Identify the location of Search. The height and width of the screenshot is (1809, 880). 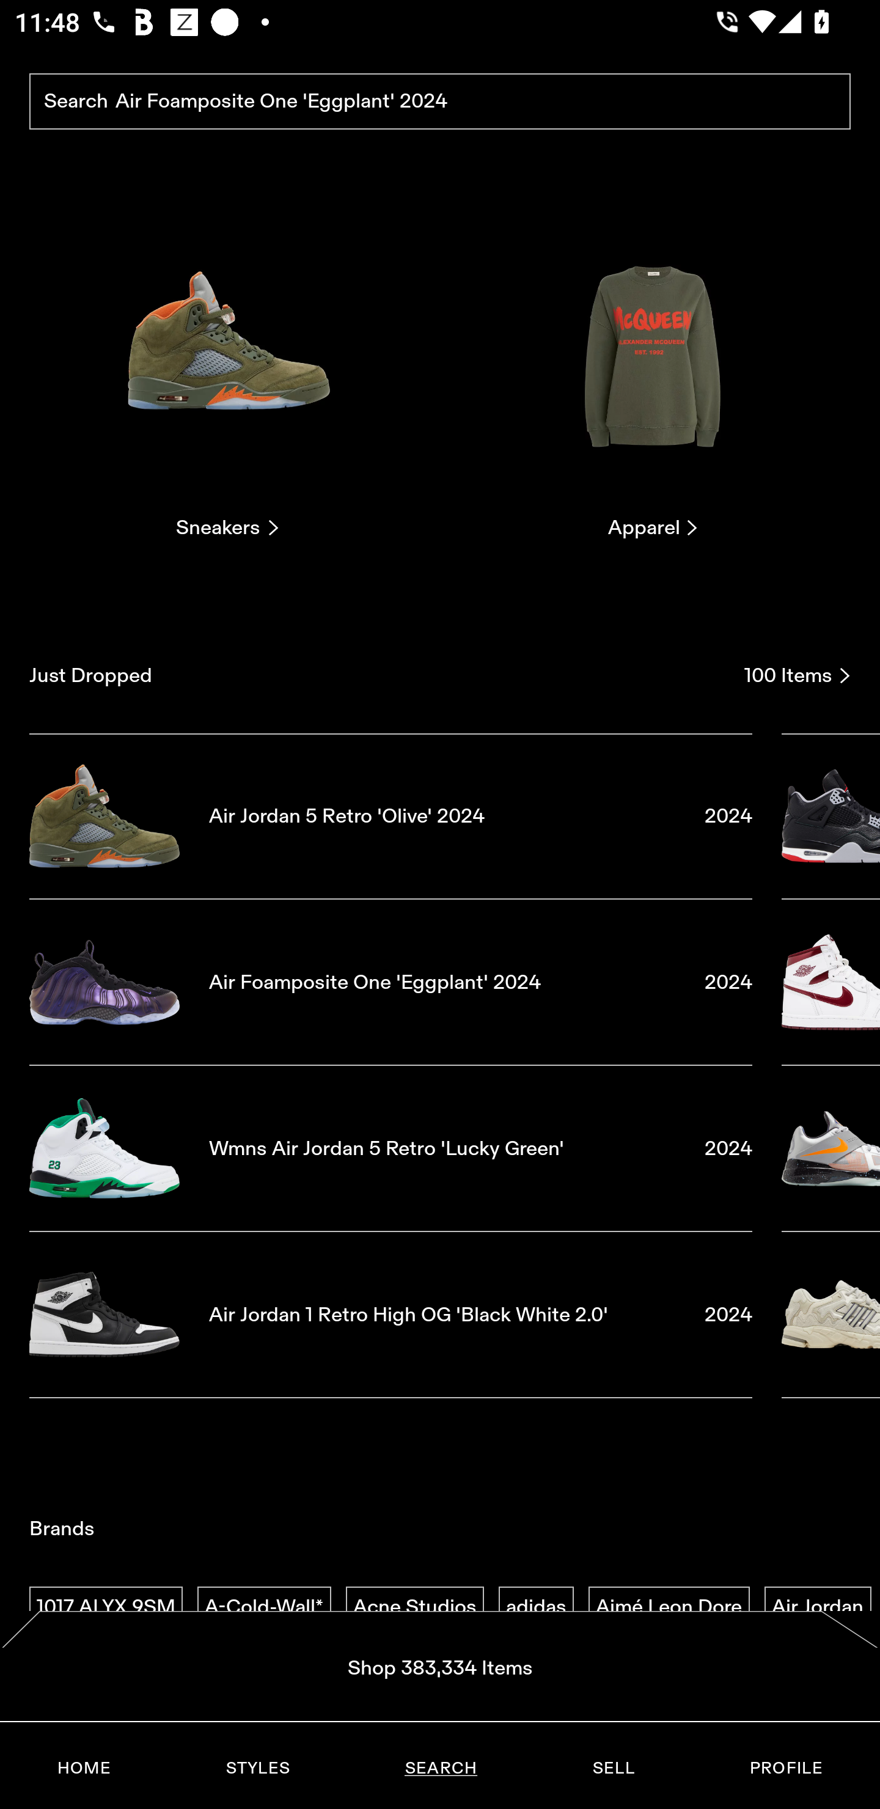
(440, 102).